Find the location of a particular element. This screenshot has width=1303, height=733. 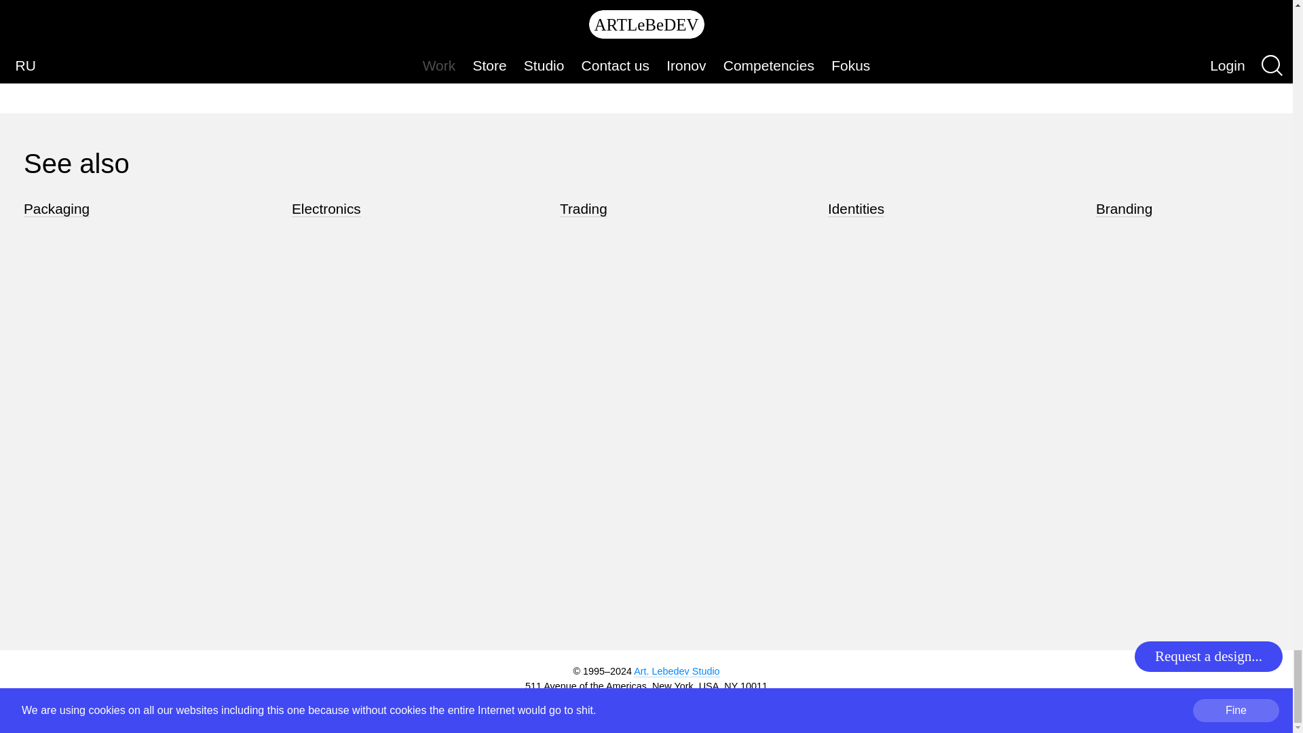

Egor Kosolapov is located at coordinates (247, 30).